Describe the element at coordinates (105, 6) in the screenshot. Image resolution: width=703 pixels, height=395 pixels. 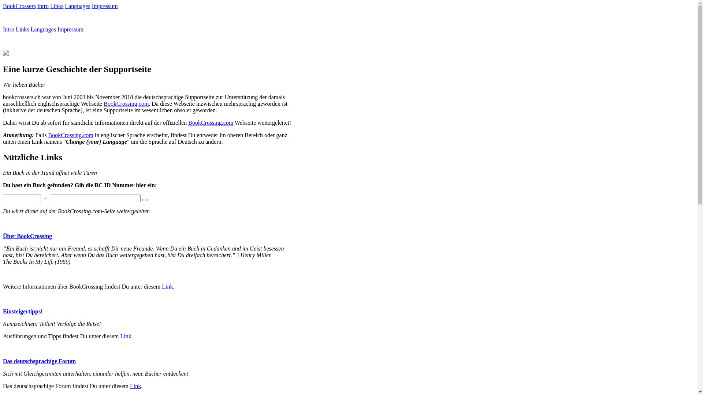
I see `Impressum` at that location.